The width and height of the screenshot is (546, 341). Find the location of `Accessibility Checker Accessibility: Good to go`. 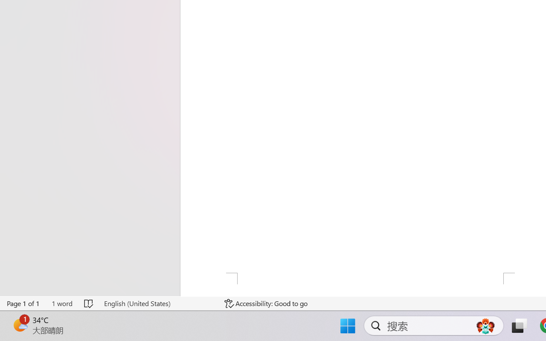

Accessibility Checker Accessibility: Good to go is located at coordinates (266, 303).